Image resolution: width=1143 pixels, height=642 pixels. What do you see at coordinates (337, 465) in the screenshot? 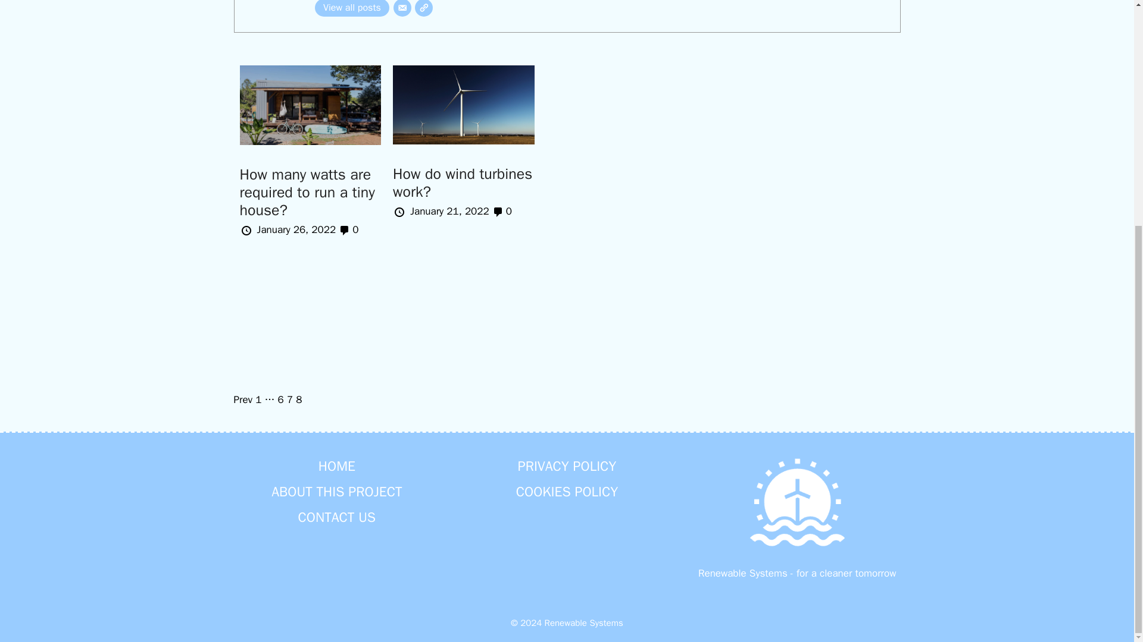
I see `HOME` at bounding box center [337, 465].